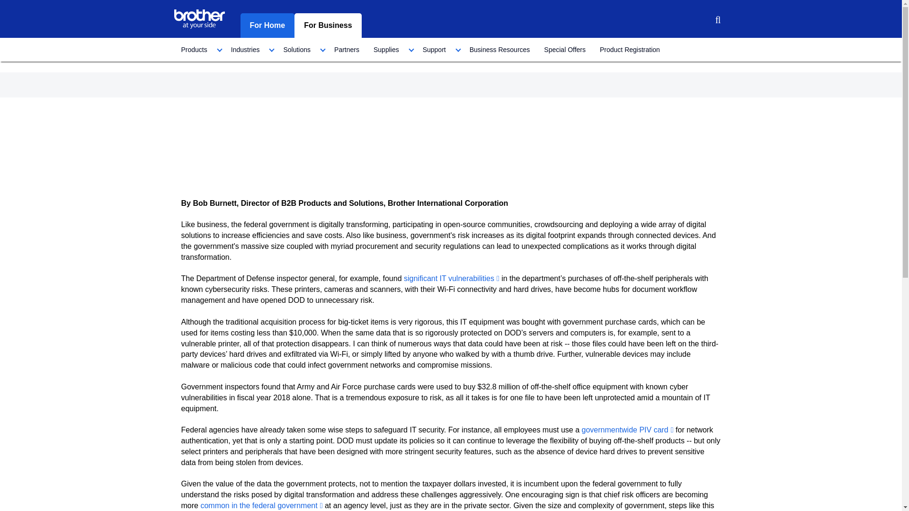  What do you see at coordinates (199, 49) in the screenshot?
I see `Products` at bounding box center [199, 49].